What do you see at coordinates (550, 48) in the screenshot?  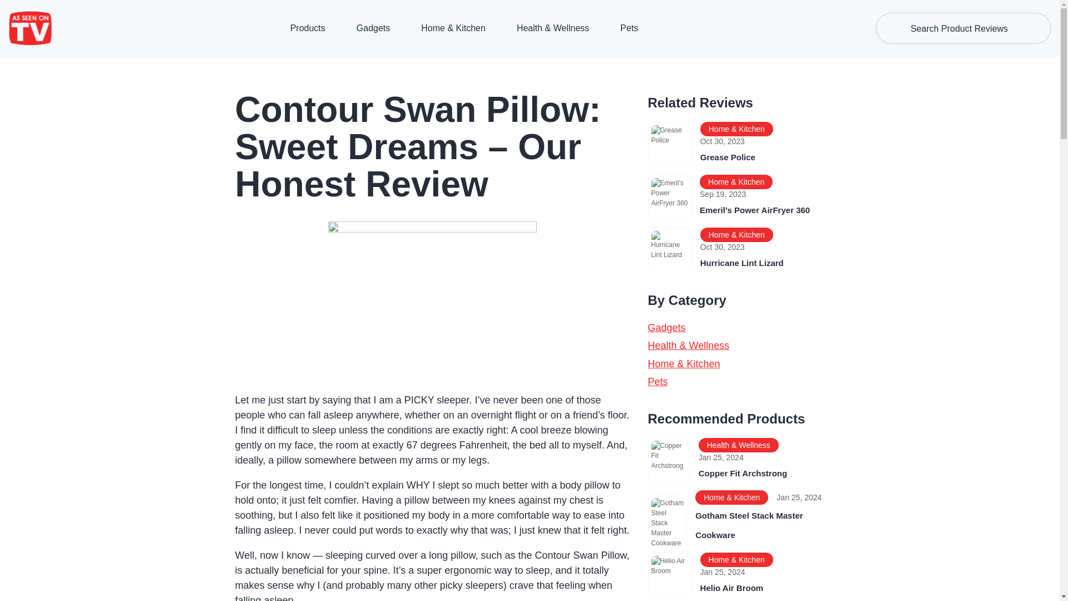 I see `Twitter` at bounding box center [550, 48].